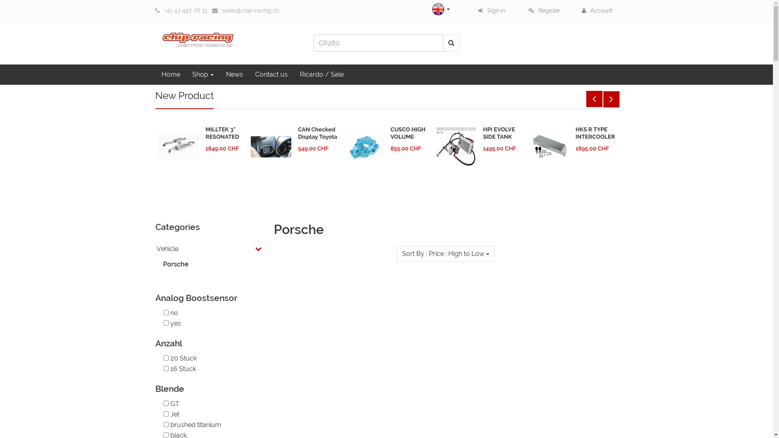  What do you see at coordinates (544, 11) in the screenshot?
I see `Register` at bounding box center [544, 11].